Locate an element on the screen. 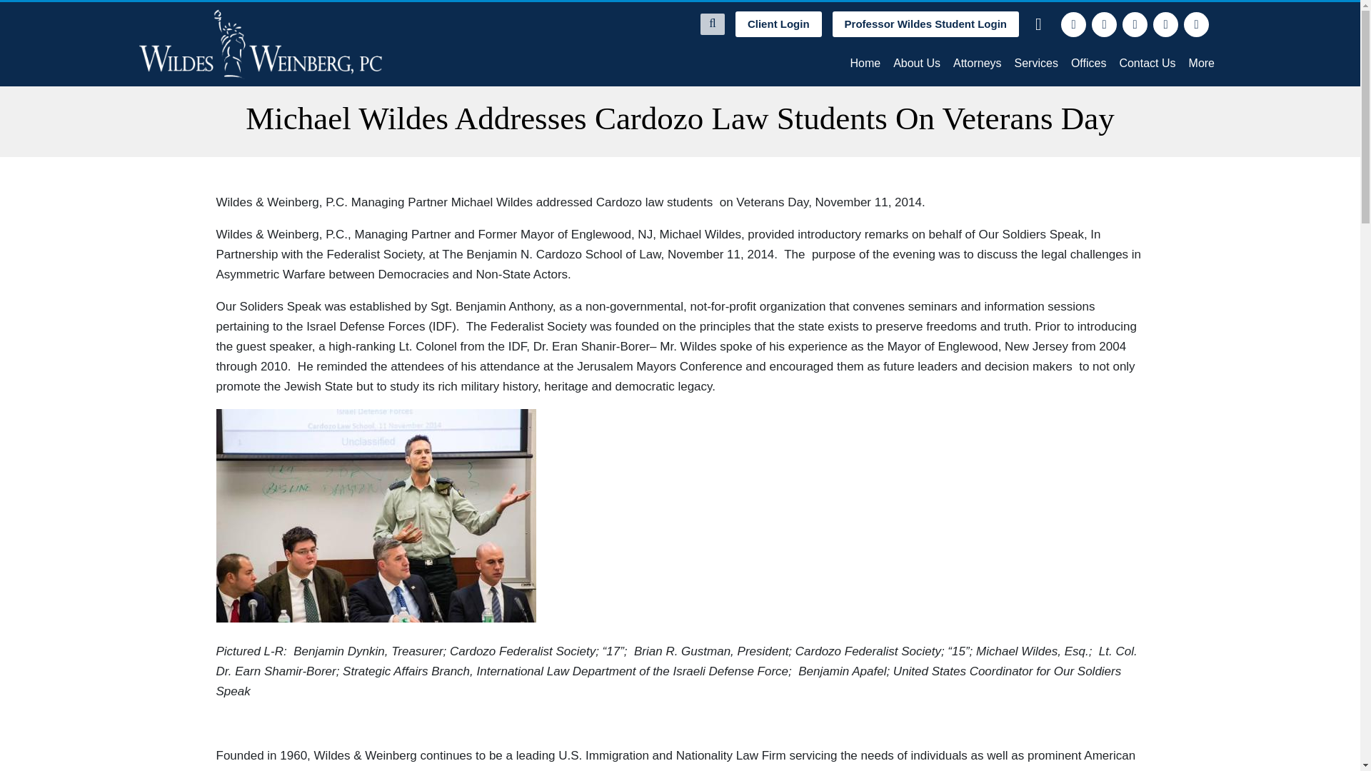 Image resolution: width=1371 pixels, height=771 pixels. twitter is located at coordinates (1104, 24).